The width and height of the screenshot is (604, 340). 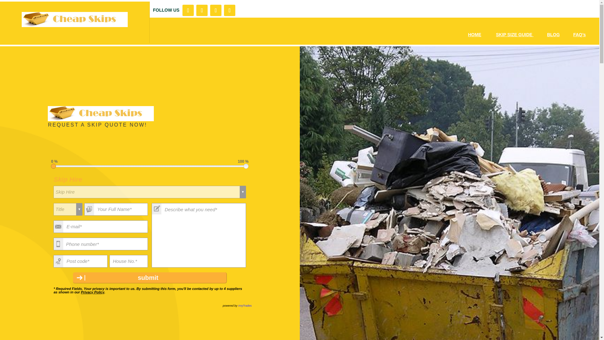 What do you see at coordinates (150, 278) in the screenshot?
I see `submit` at bounding box center [150, 278].